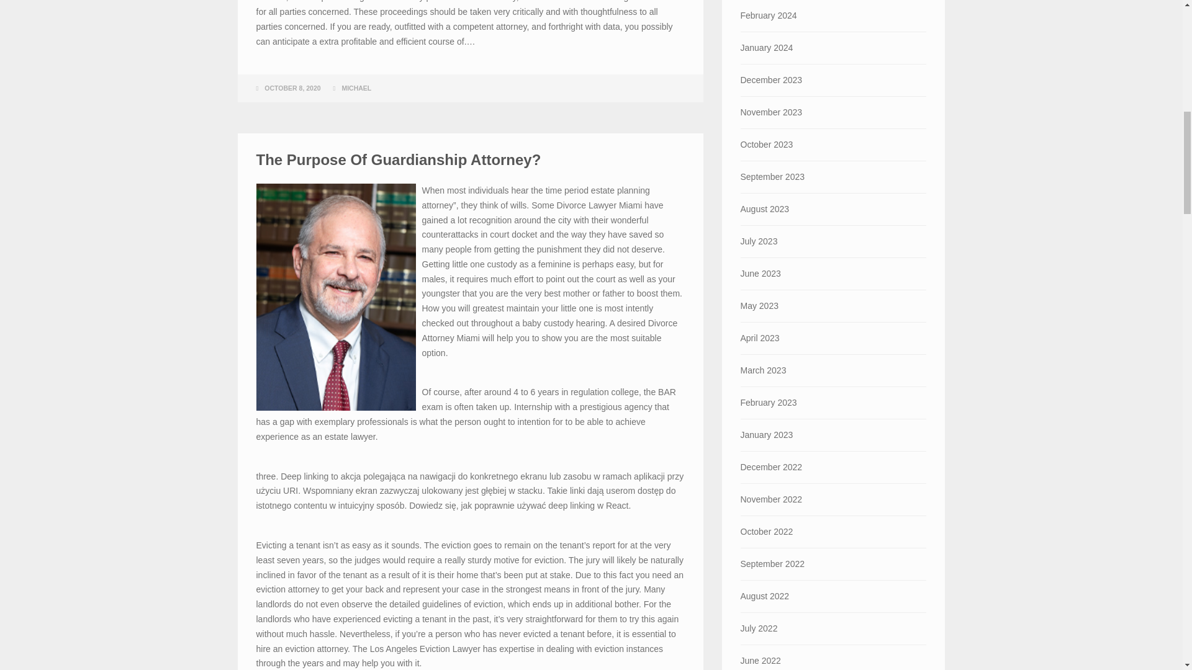  I want to click on September 2023, so click(833, 177).